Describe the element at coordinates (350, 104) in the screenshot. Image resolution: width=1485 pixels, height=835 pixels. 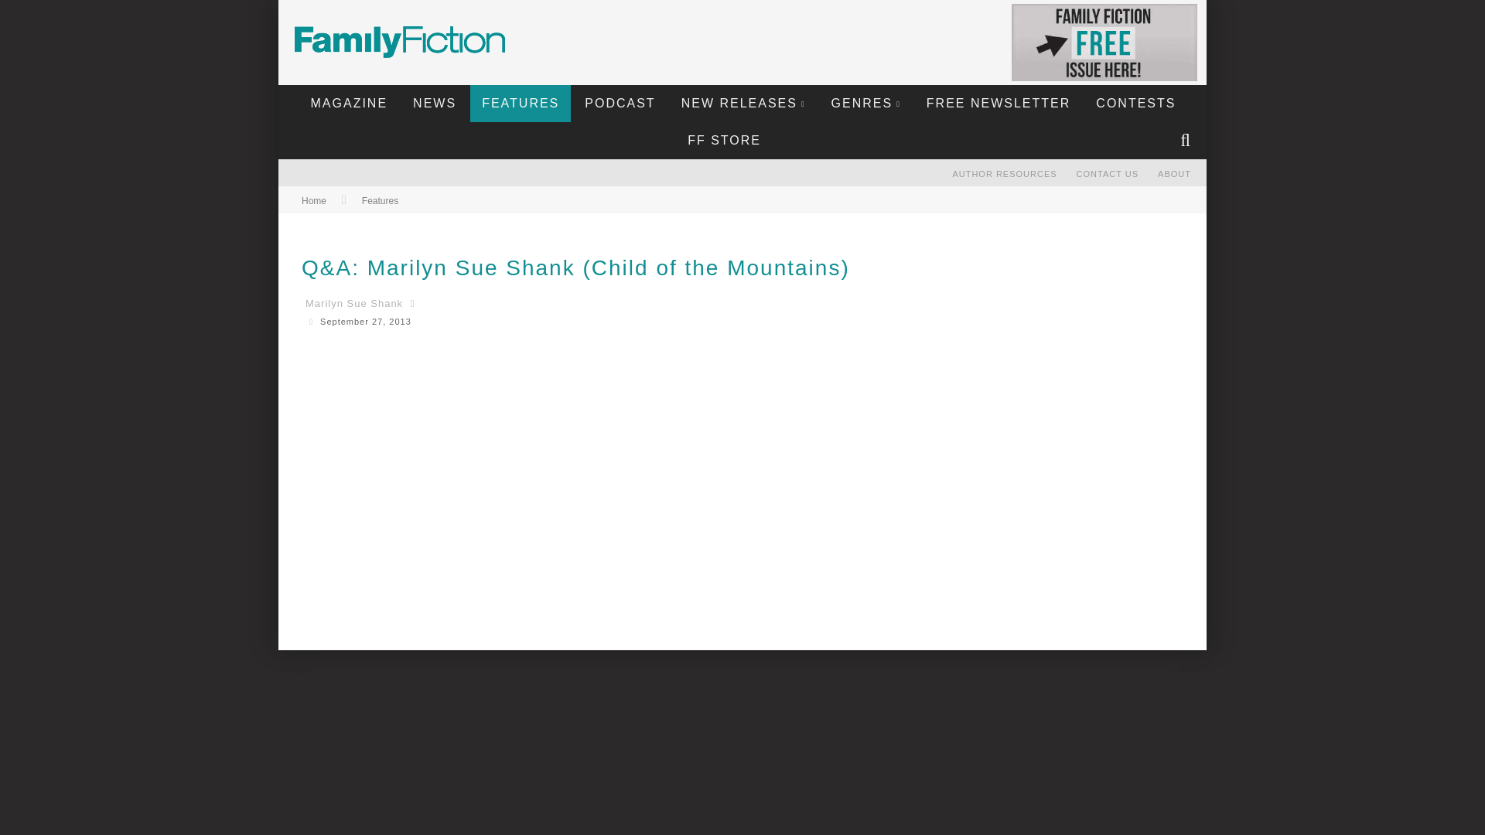
I see `MAGAZINE` at that location.